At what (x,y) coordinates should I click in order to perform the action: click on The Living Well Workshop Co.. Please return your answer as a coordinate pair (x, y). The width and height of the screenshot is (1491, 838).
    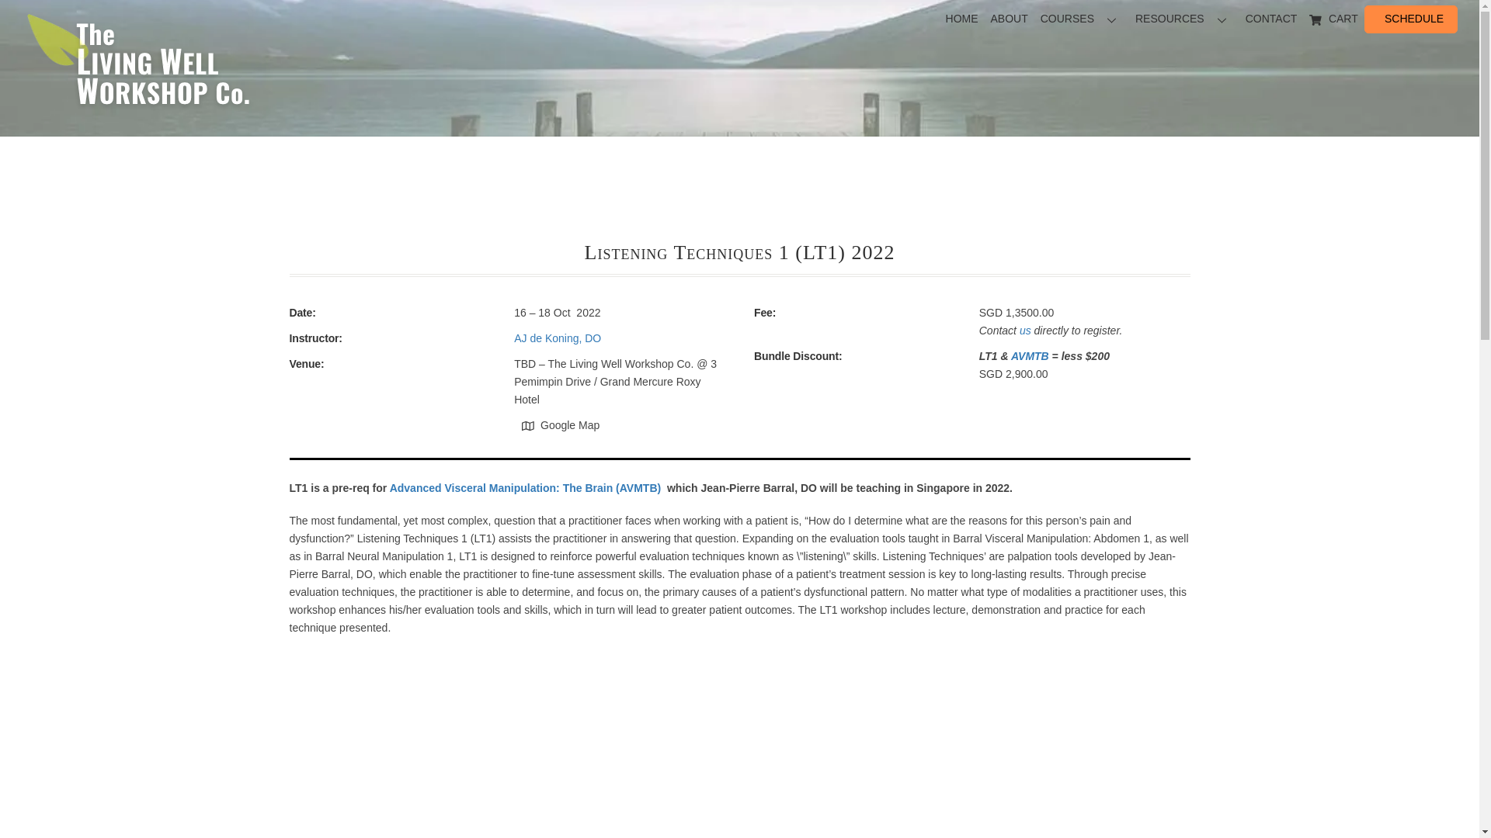
    Looking at the image, I should click on (1010, 19).